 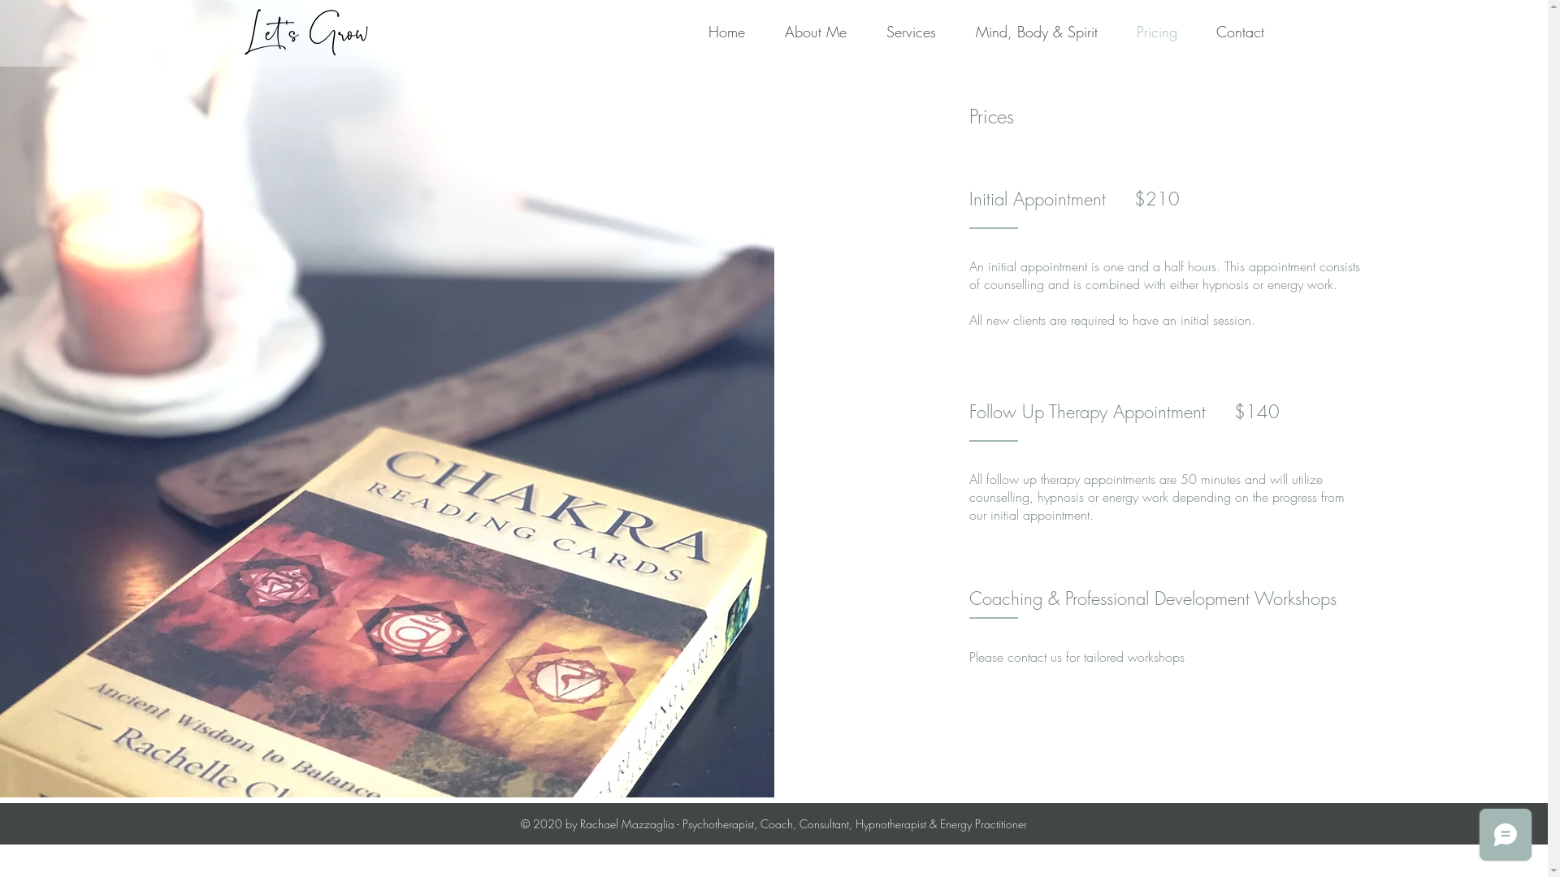 What do you see at coordinates (899, 32) in the screenshot?
I see `Services` at bounding box center [899, 32].